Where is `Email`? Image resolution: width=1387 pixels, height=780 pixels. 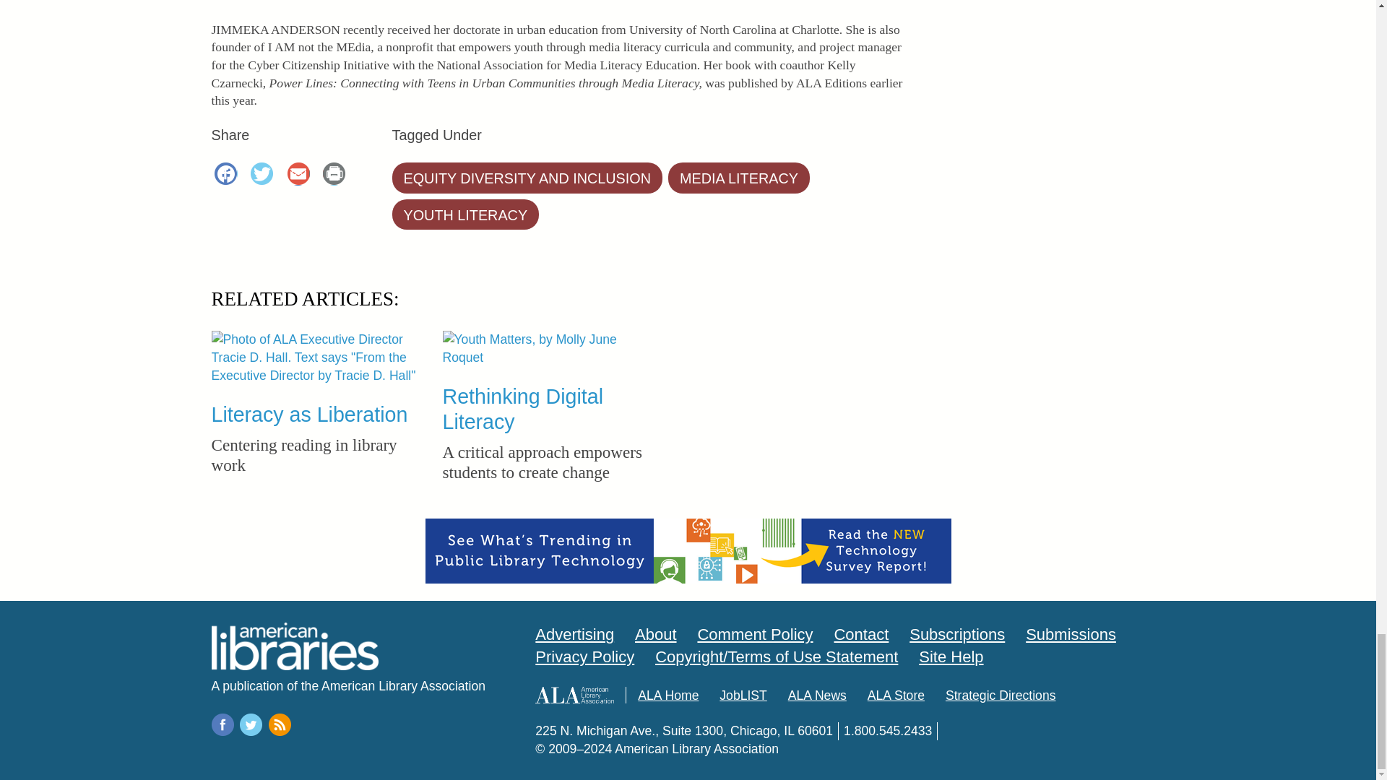
Email is located at coordinates (301, 175).